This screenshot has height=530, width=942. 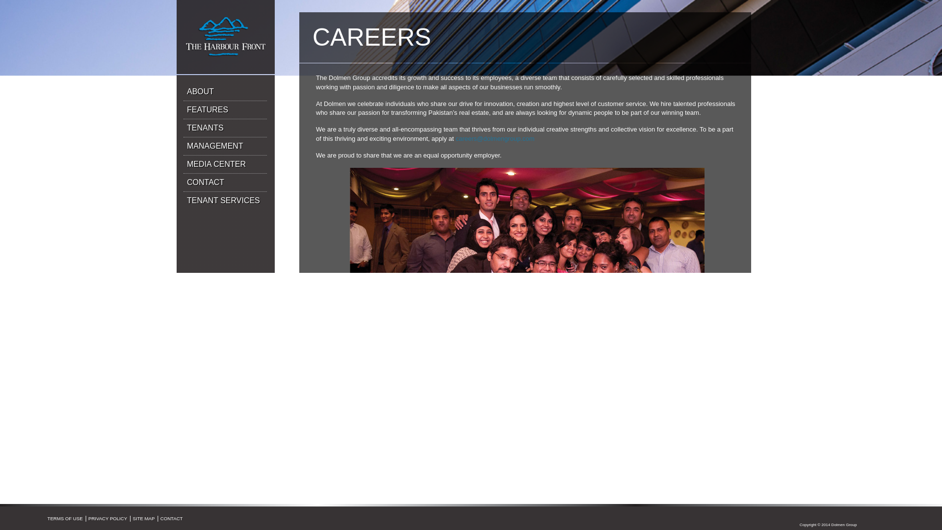 I want to click on TENANTS, so click(x=225, y=128).